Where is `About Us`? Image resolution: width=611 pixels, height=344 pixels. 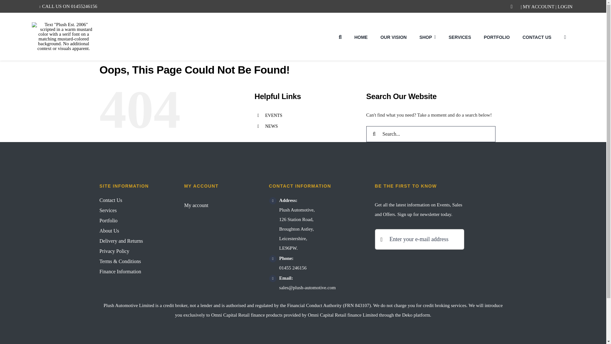
About Us is located at coordinates (133, 231).